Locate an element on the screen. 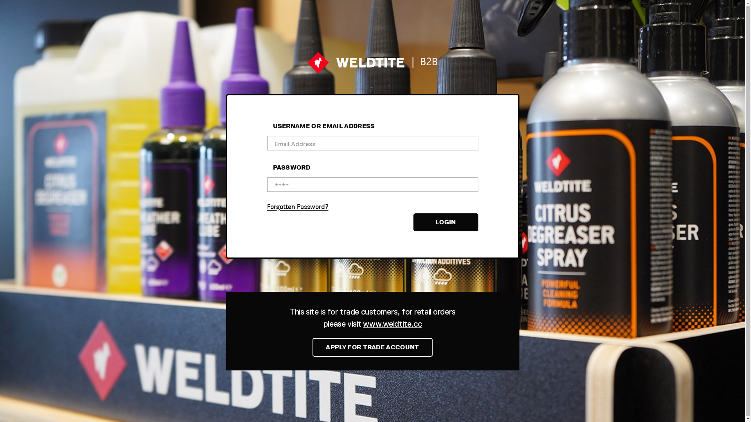  www.weldtite.cc is located at coordinates (392, 324).